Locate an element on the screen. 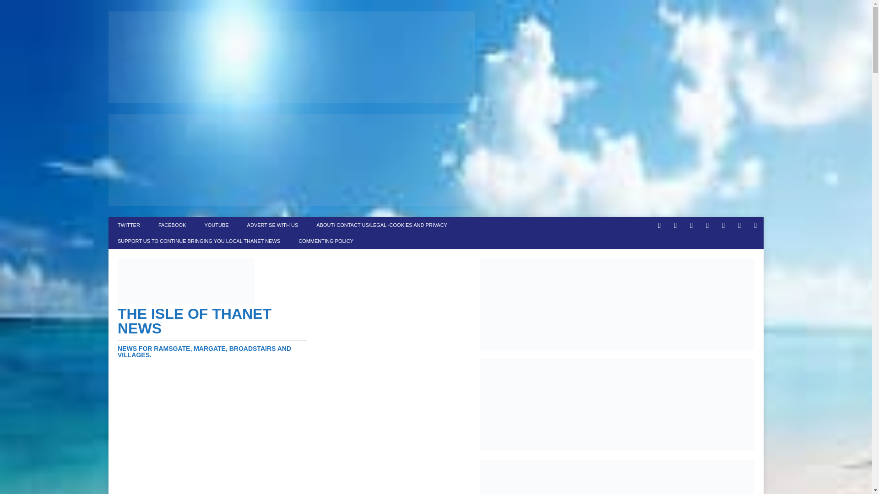  COMMENTING POLICY is located at coordinates (326, 241).